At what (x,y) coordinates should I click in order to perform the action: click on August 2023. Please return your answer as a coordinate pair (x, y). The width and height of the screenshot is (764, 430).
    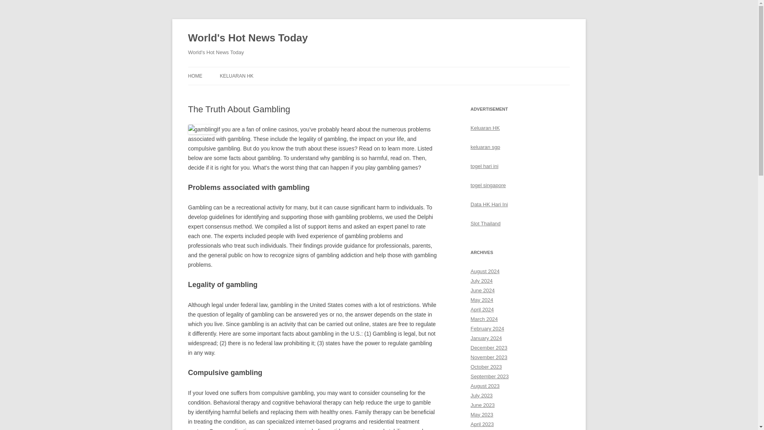
    Looking at the image, I should click on (485, 386).